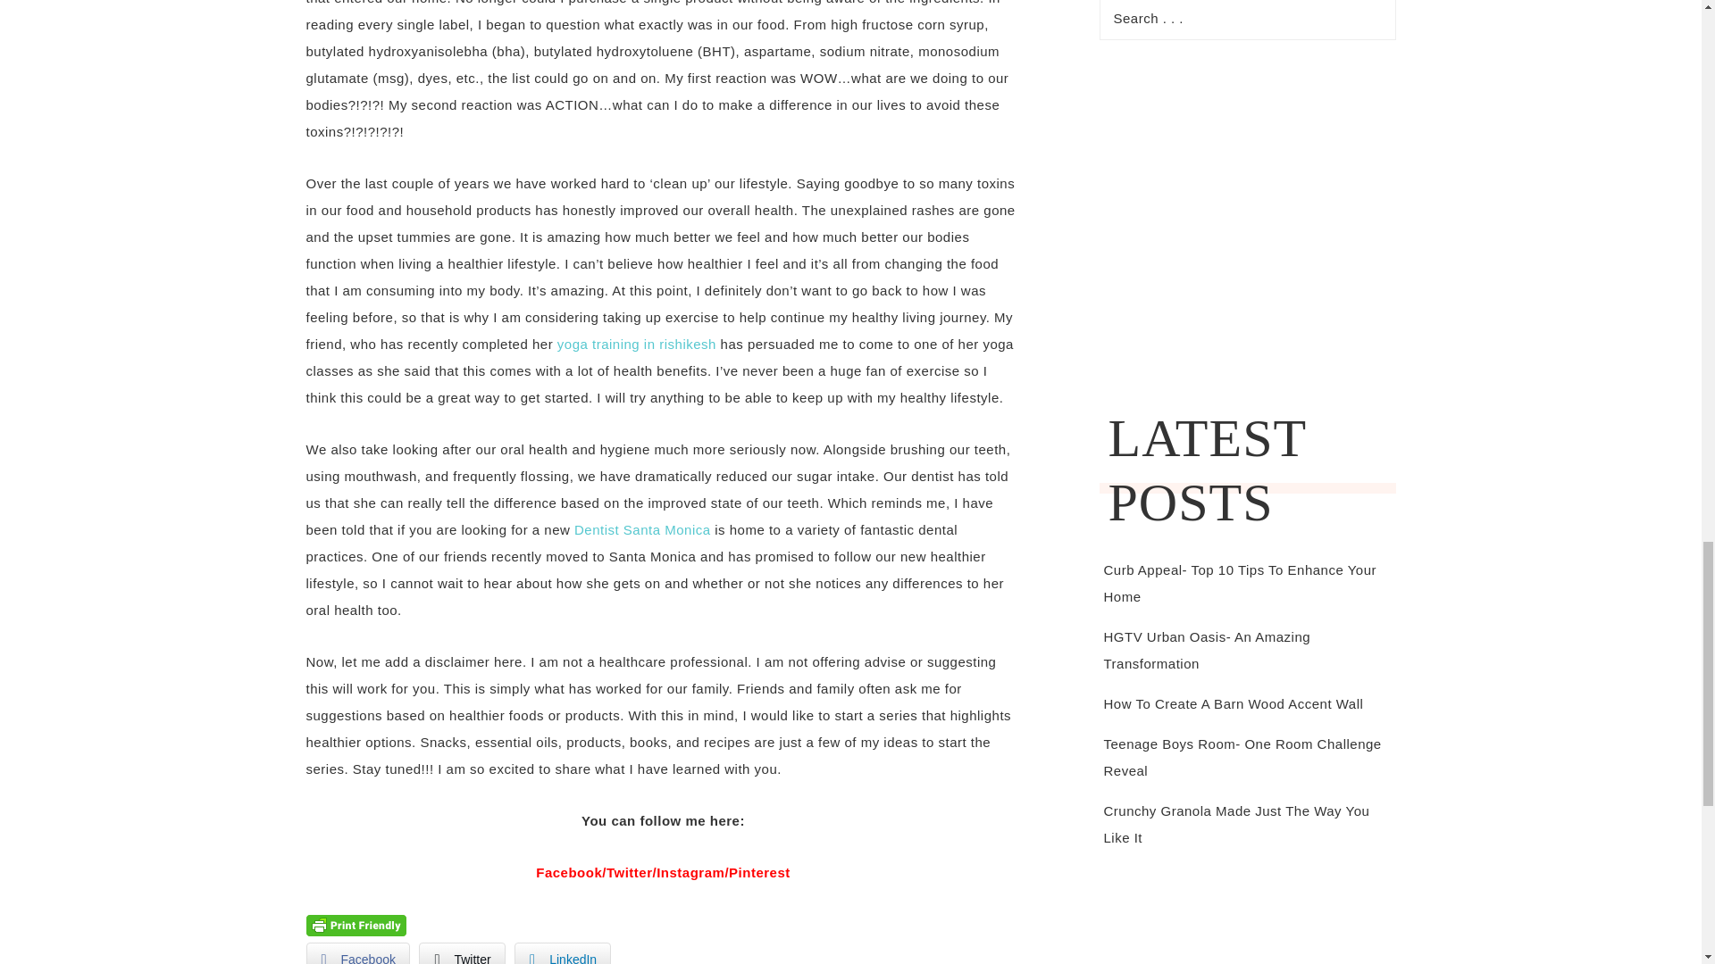 This screenshot has height=964, width=1715. What do you see at coordinates (637, 344) in the screenshot?
I see `yoga training in rishikesh` at bounding box center [637, 344].